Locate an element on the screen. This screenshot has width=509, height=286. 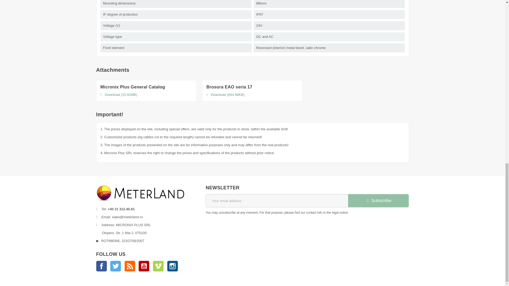
Vimeo is located at coordinates (158, 266).